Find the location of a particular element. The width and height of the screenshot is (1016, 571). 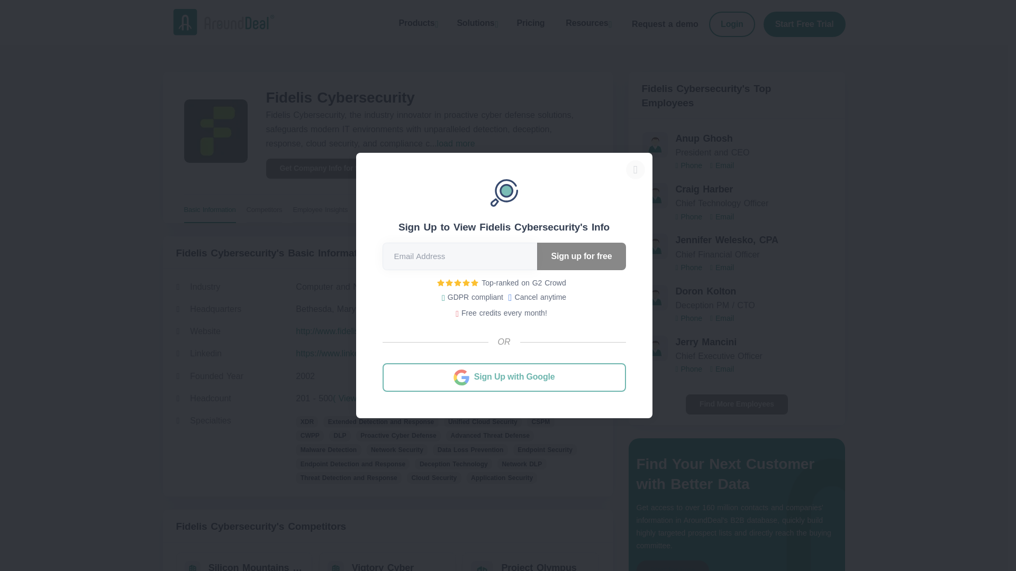

Extended Detection and Response is located at coordinates (380, 422).